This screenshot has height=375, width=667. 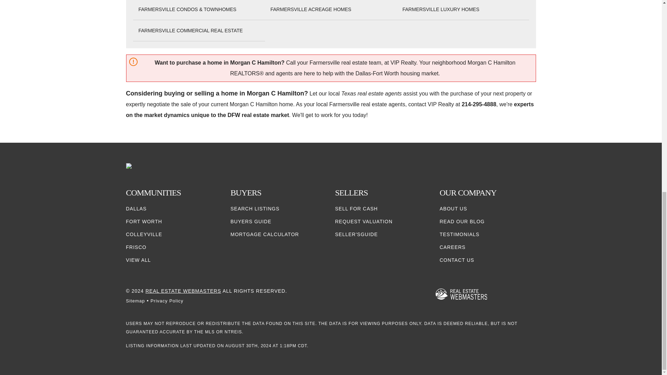 What do you see at coordinates (440, 9) in the screenshot?
I see `Farmersville Luxury Homes` at bounding box center [440, 9].